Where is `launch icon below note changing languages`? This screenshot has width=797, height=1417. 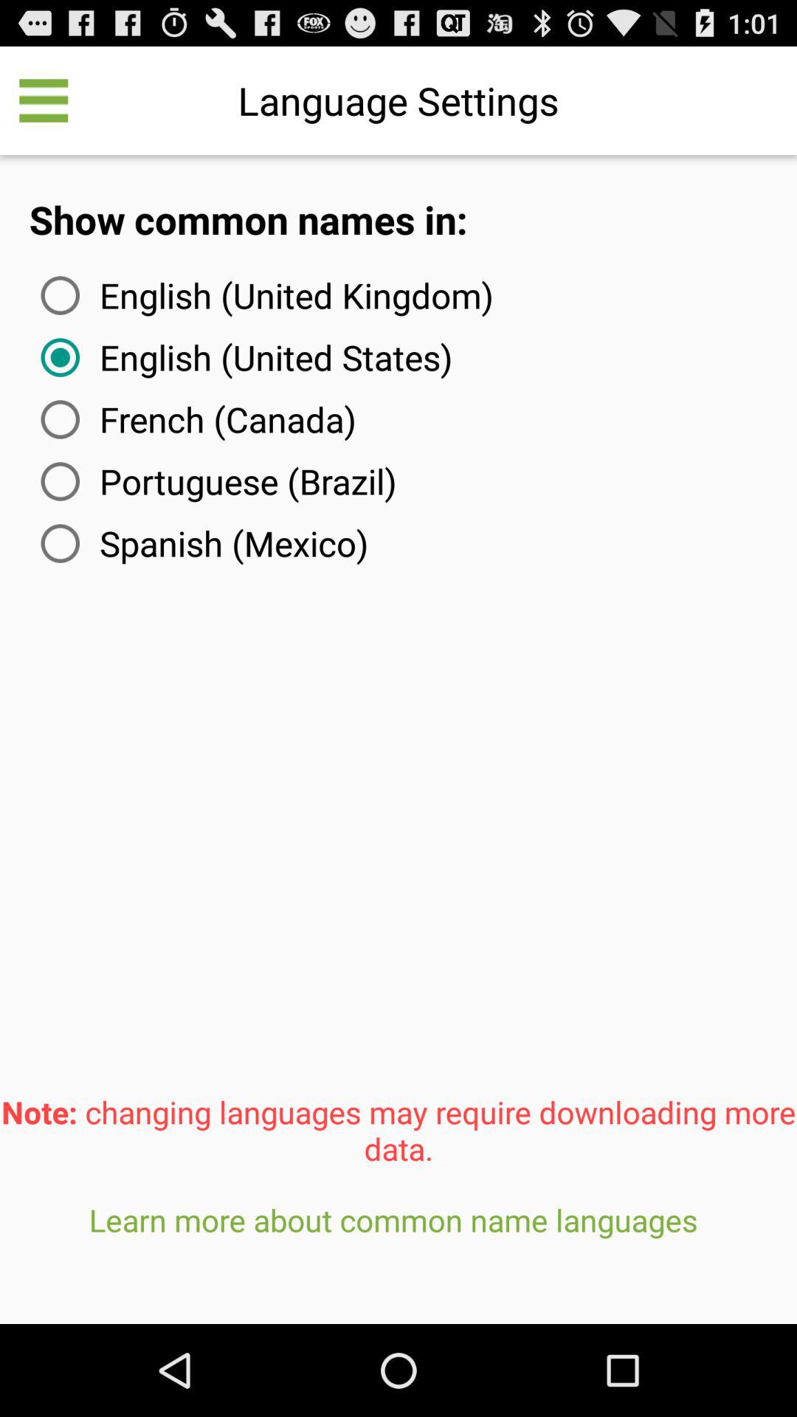
launch icon below note changing languages is located at coordinates (398, 1256).